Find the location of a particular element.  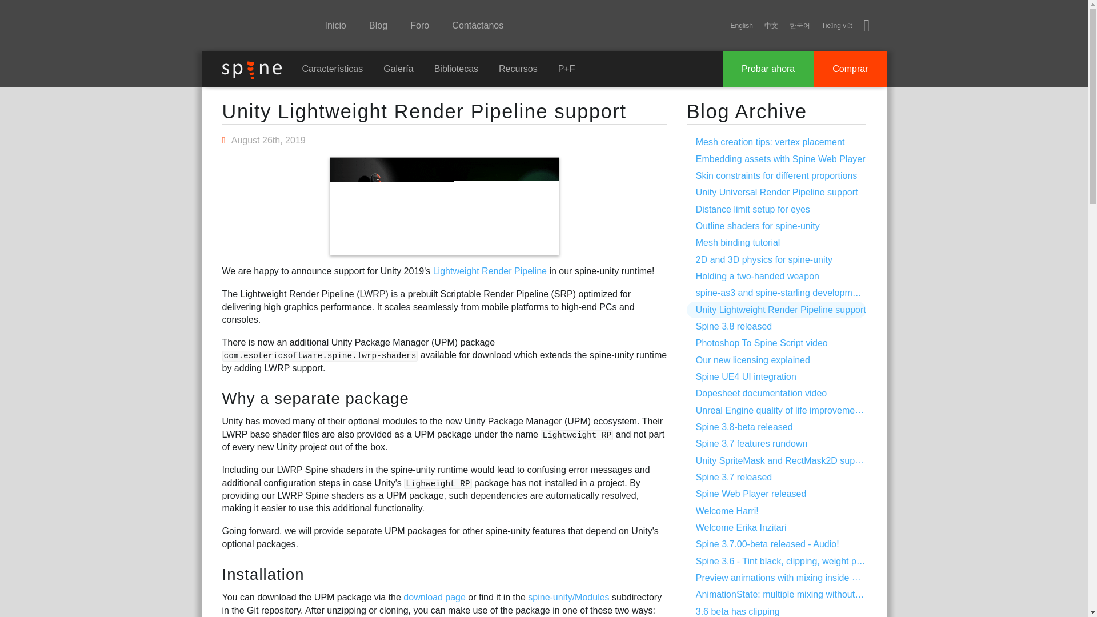

Recursos is located at coordinates (518, 69).